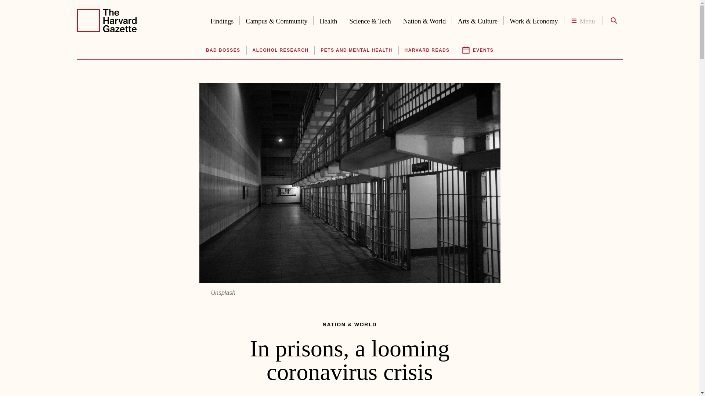  What do you see at coordinates (328, 20) in the screenshot?
I see `Health` at bounding box center [328, 20].